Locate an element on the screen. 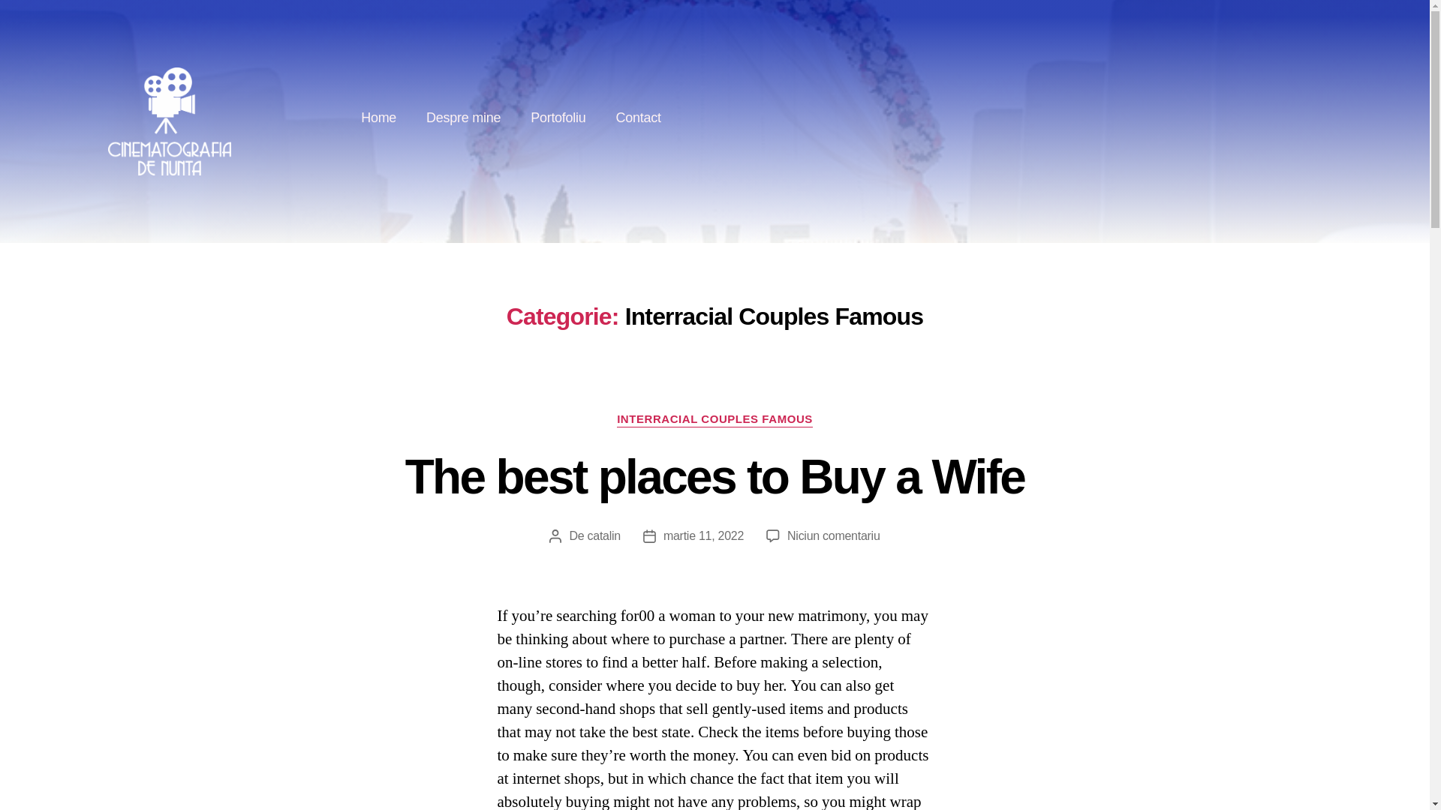 This screenshot has height=810, width=1441. Contact is located at coordinates (638, 117).